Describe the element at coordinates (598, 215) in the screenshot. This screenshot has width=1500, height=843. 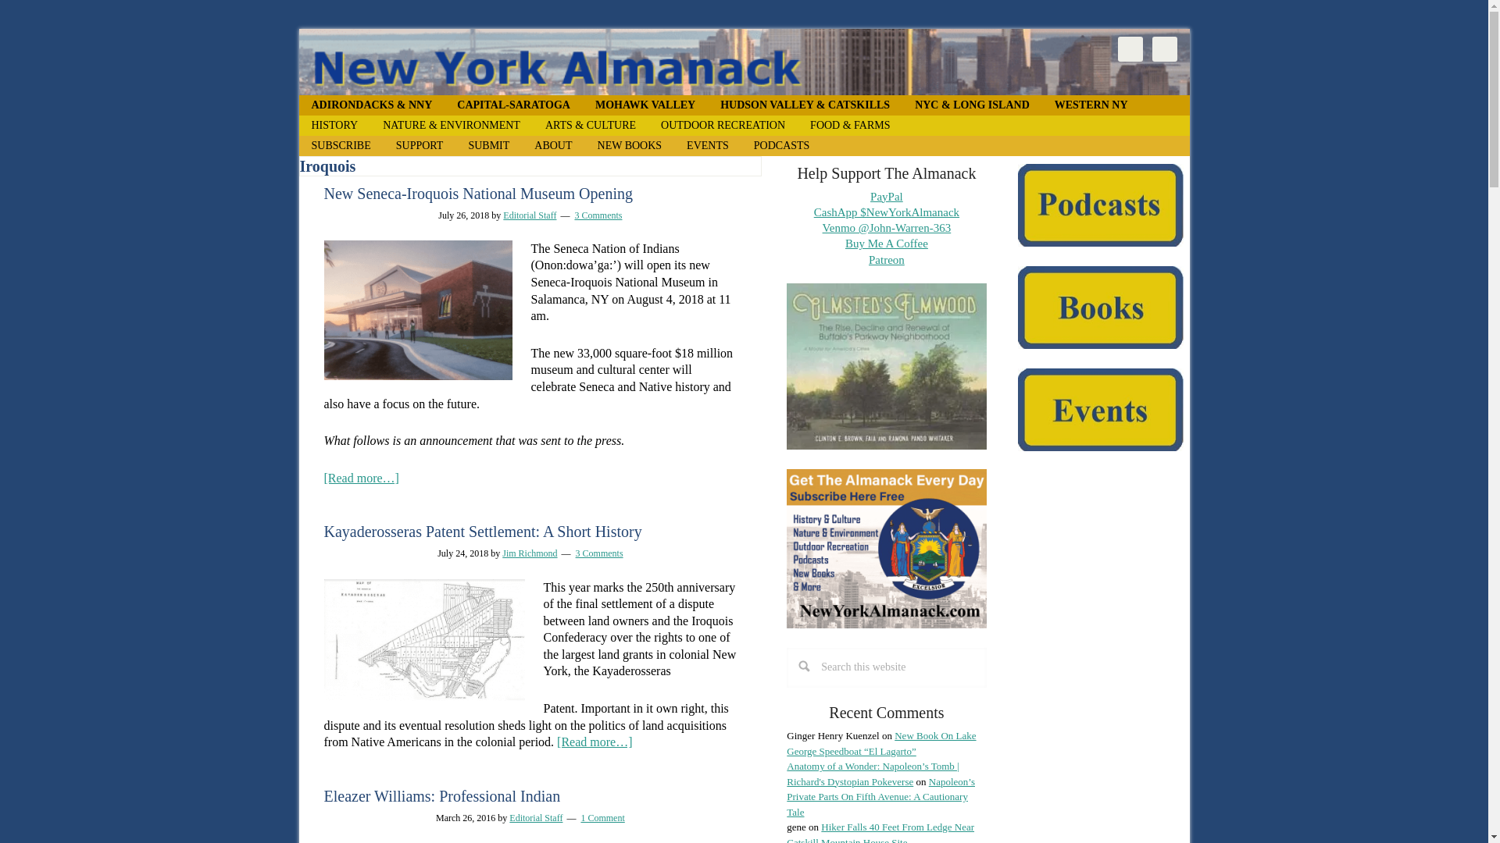
I see `3 Comments` at that location.